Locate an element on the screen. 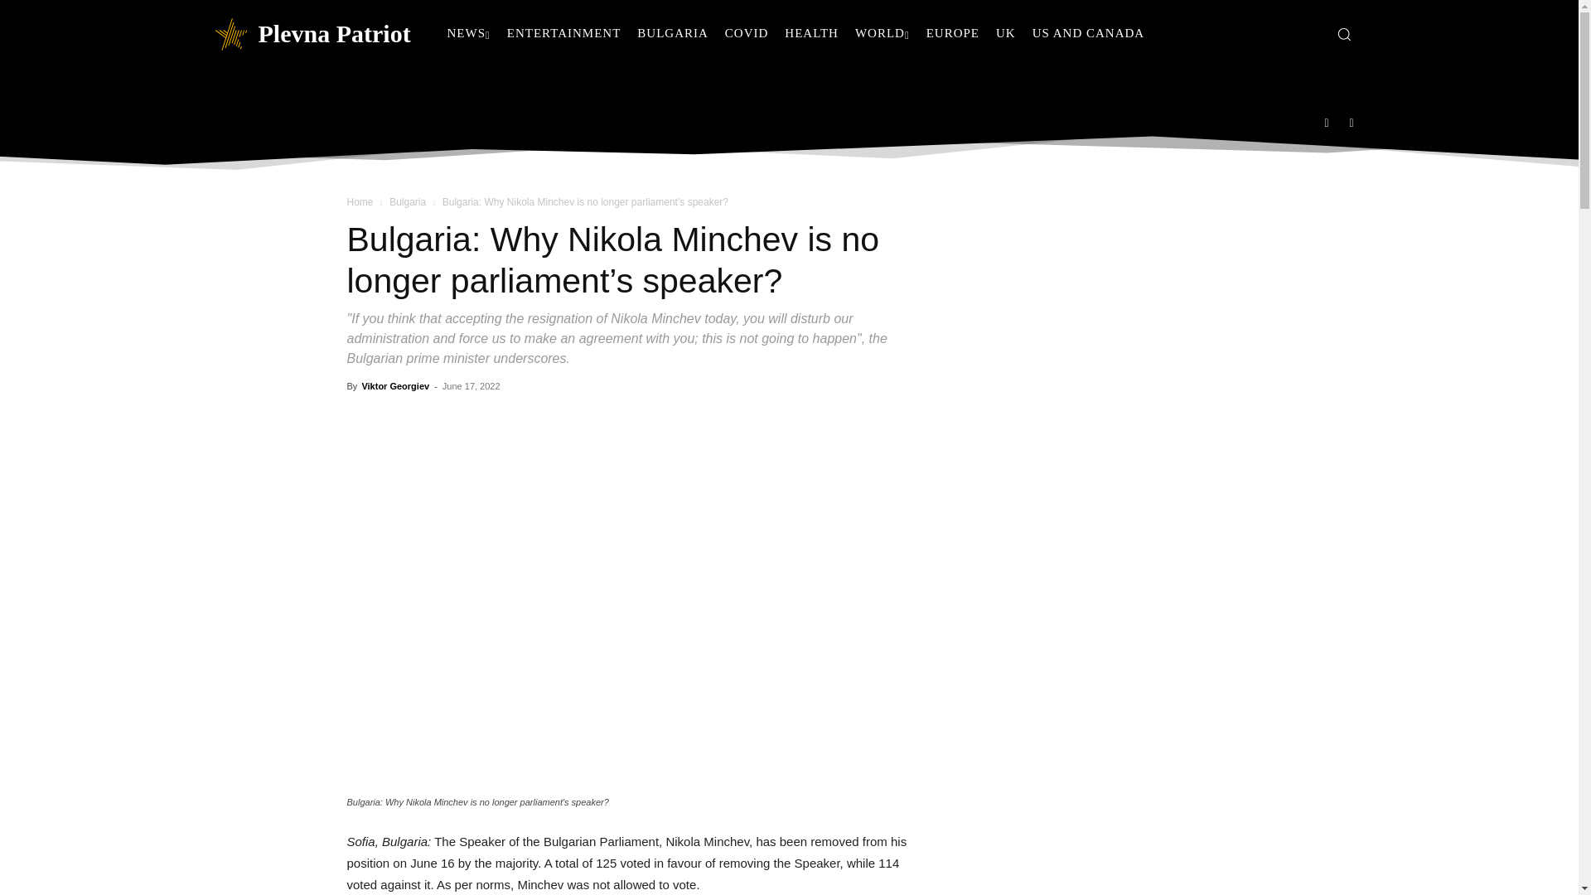 Image resolution: width=1591 pixels, height=895 pixels. HEALTH is located at coordinates (810, 33).